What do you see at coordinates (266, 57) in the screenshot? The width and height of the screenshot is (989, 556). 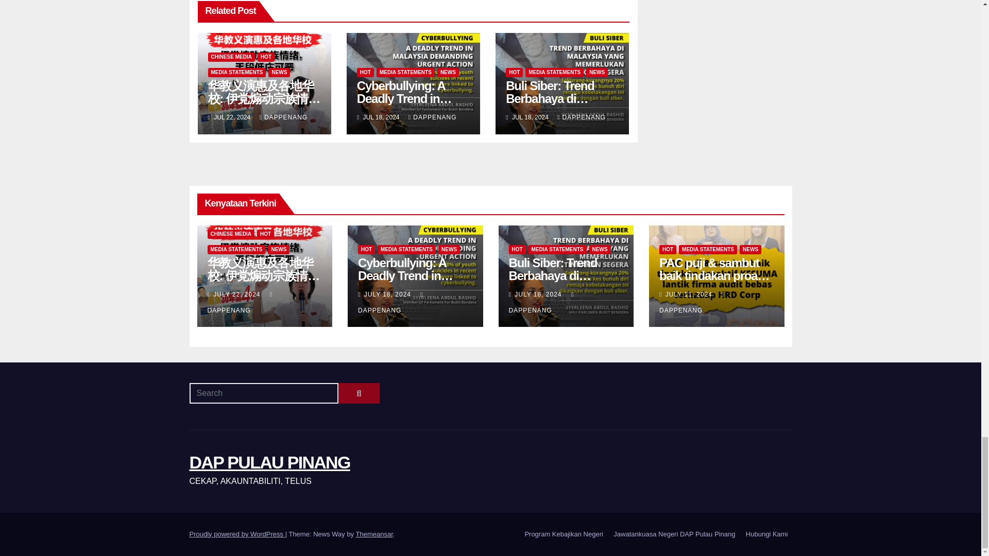 I see `HOT` at bounding box center [266, 57].